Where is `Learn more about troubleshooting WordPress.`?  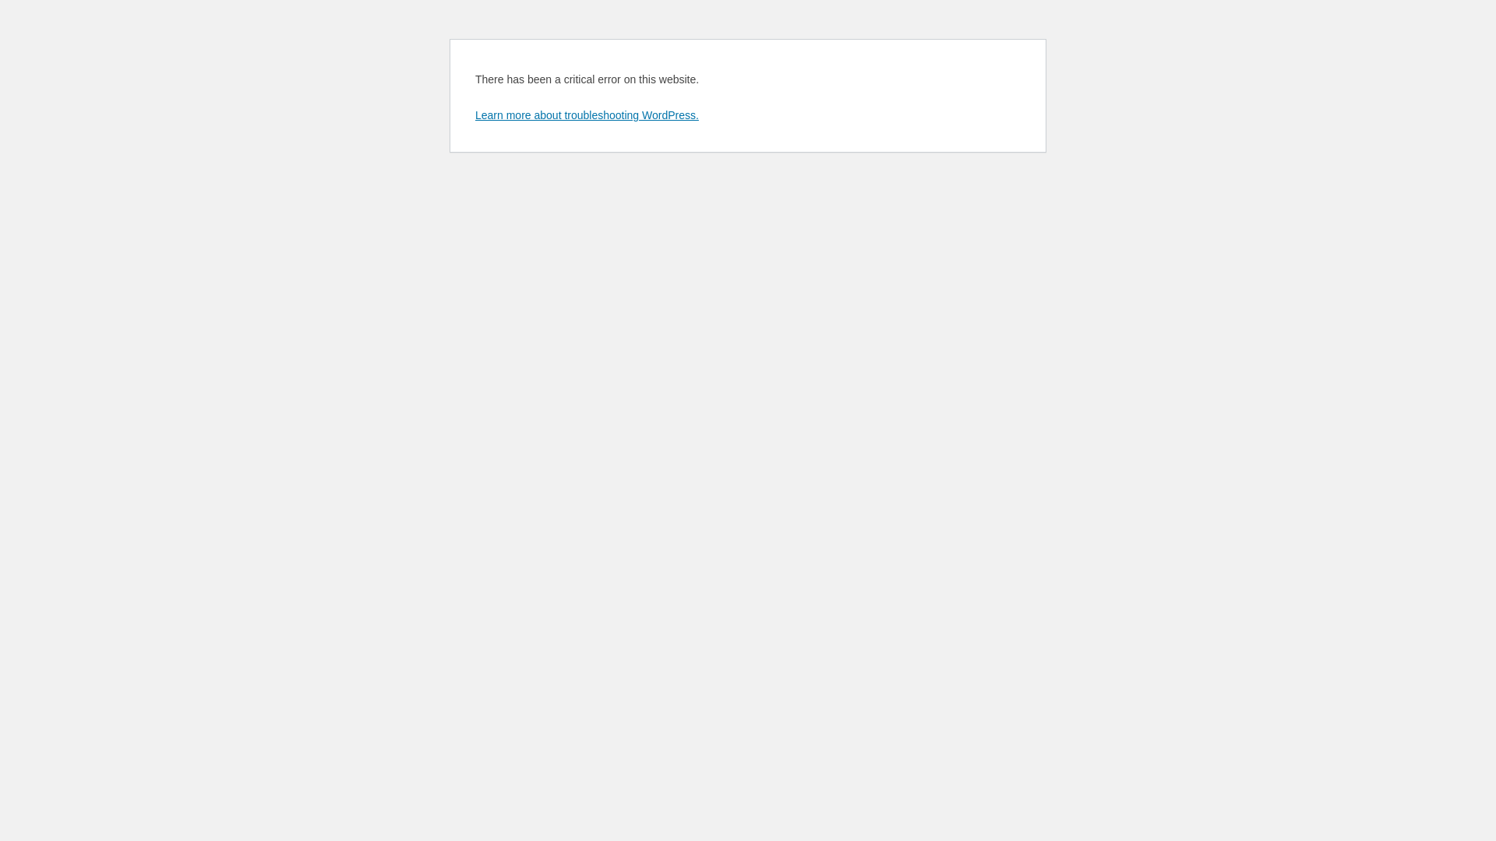
Learn more about troubleshooting WordPress. is located at coordinates (587, 115).